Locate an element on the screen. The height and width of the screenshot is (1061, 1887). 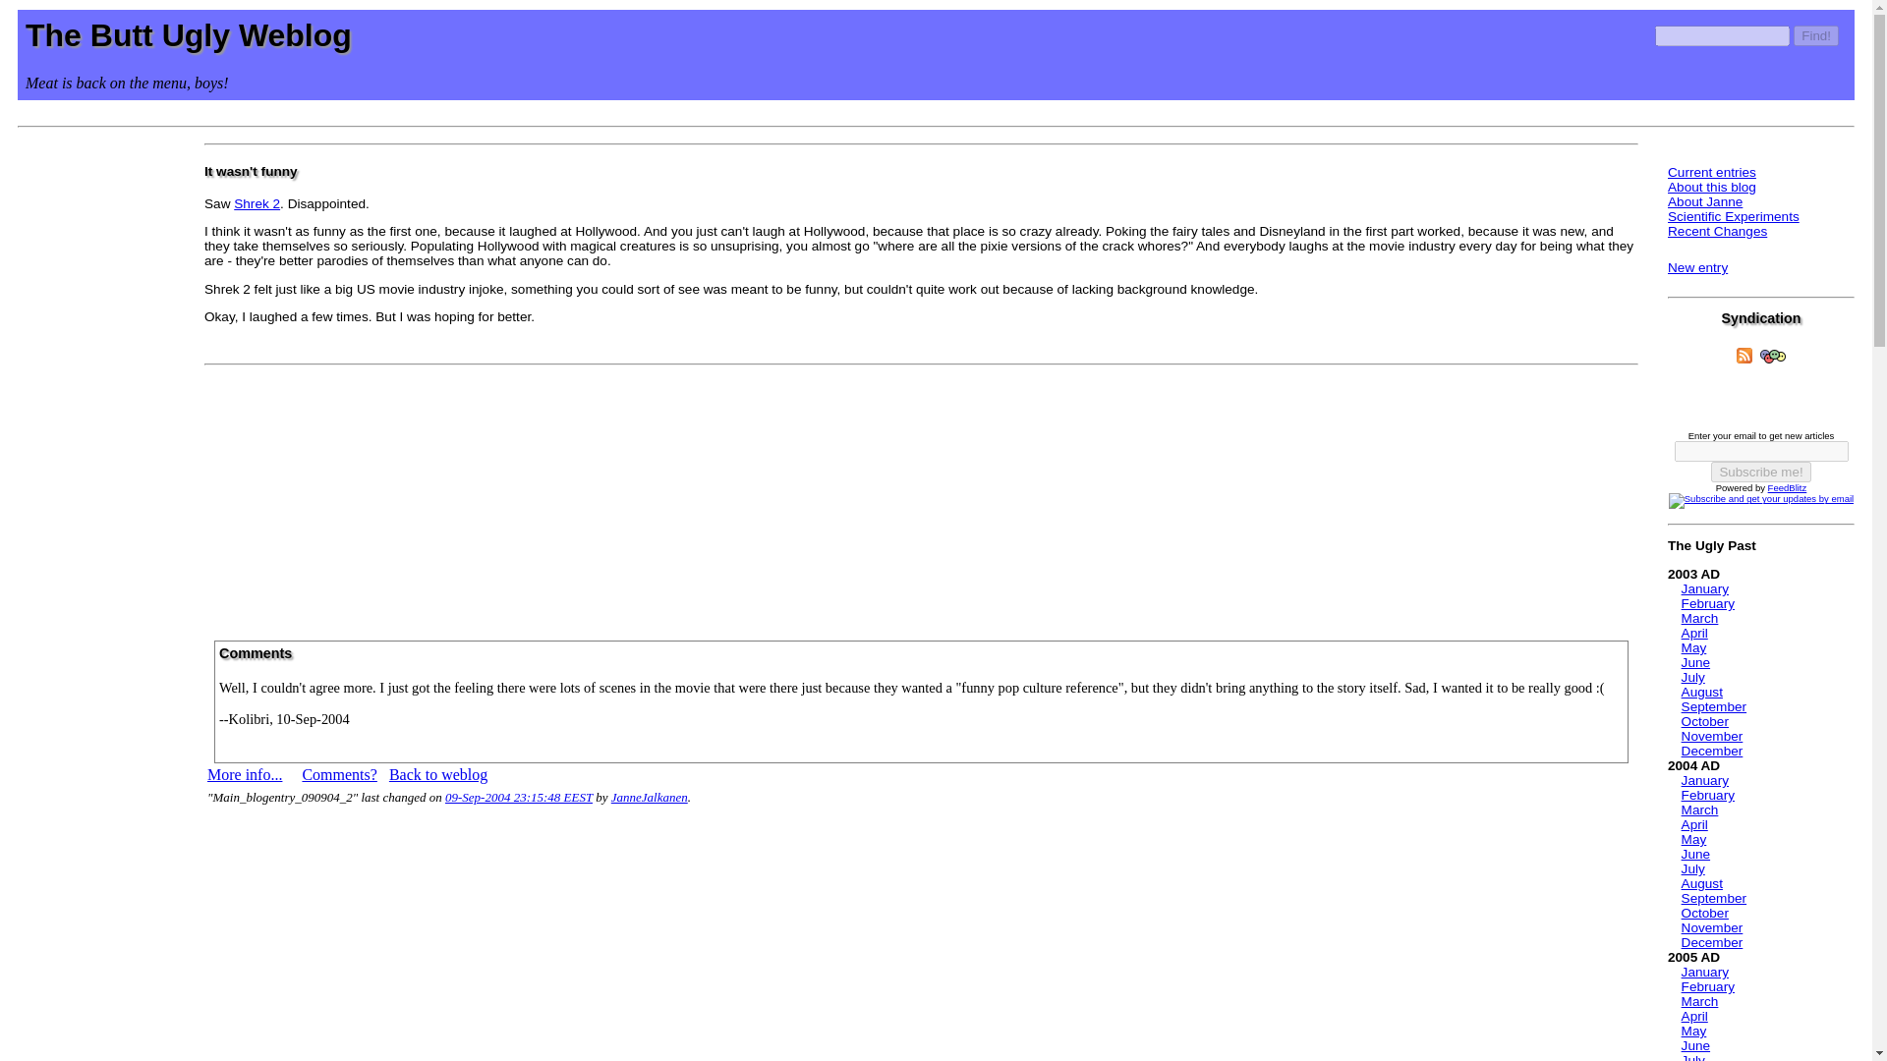
09-Sep-2004 23:15:48 EEST is located at coordinates (519, 796).